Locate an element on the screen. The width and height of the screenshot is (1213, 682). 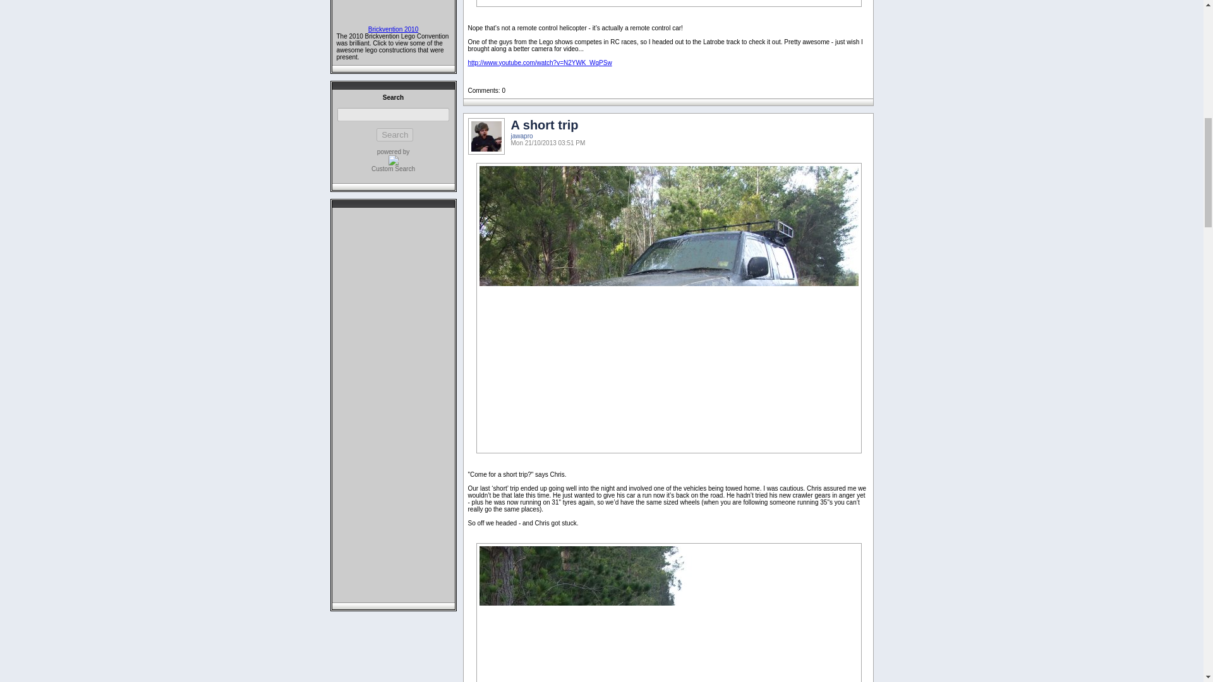
Search is located at coordinates (394, 135).